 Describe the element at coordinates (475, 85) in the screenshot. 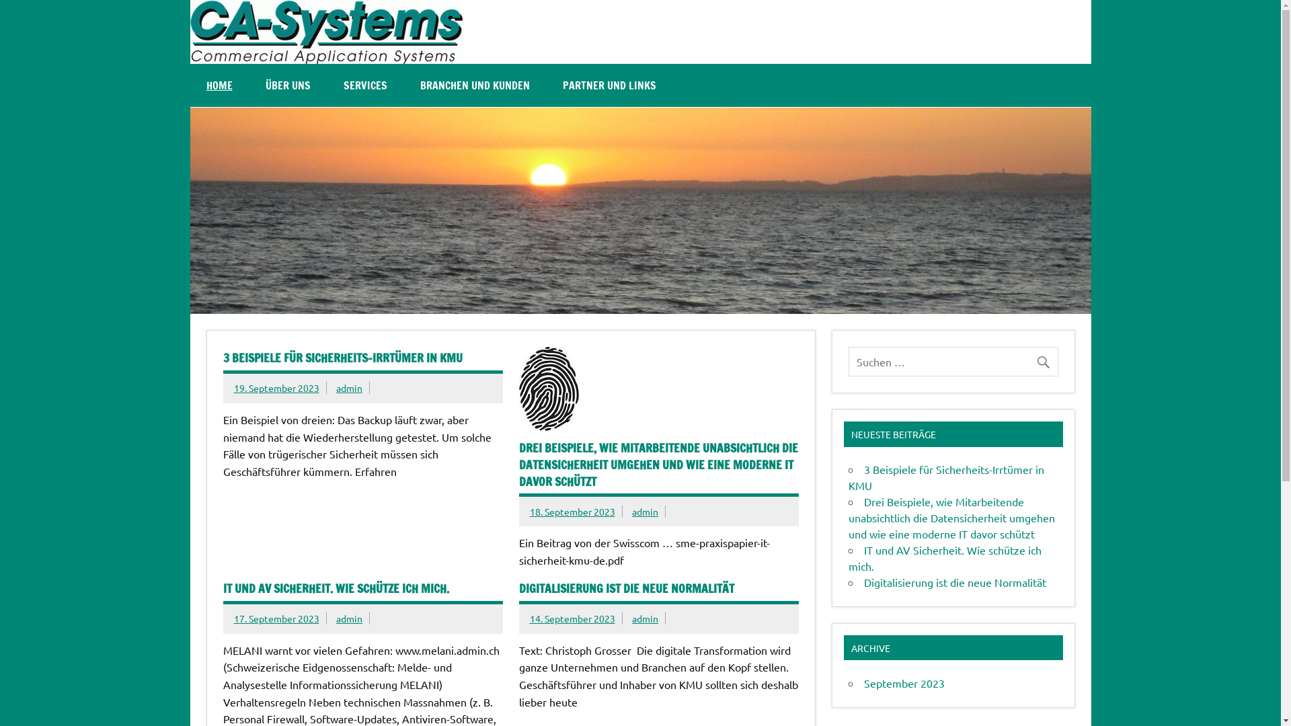

I see `BRANCHEN UND KUNDEN` at that location.